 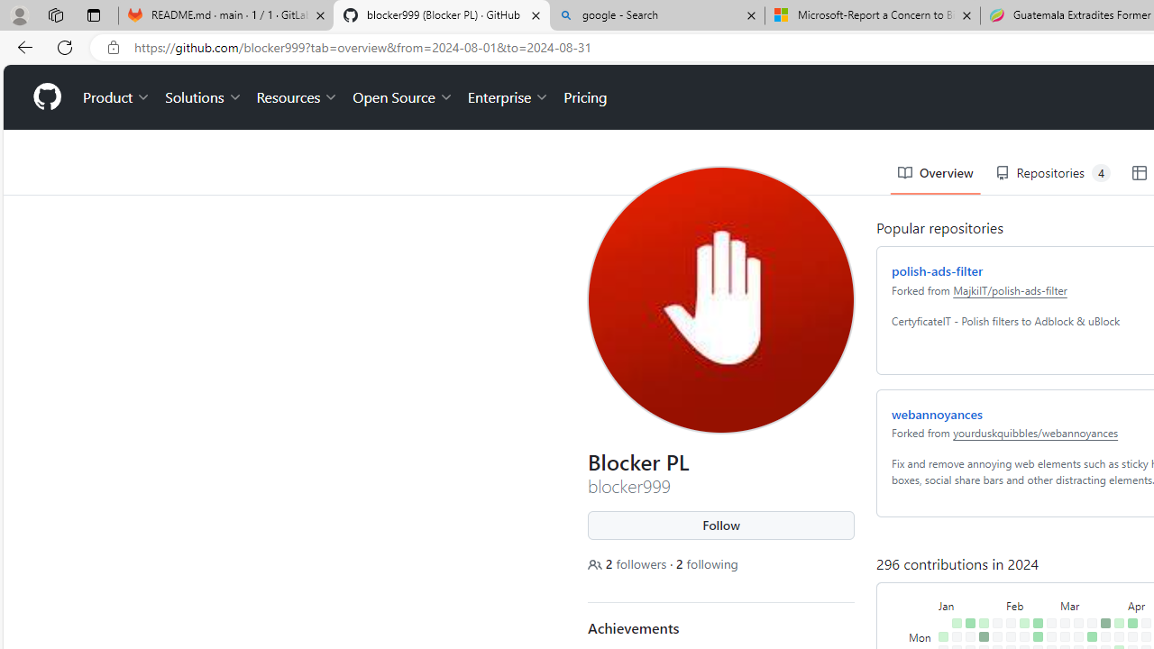 What do you see at coordinates (1048, 599) in the screenshot?
I see `No contributions on February 28th.` at bounding box center [1048, 599].